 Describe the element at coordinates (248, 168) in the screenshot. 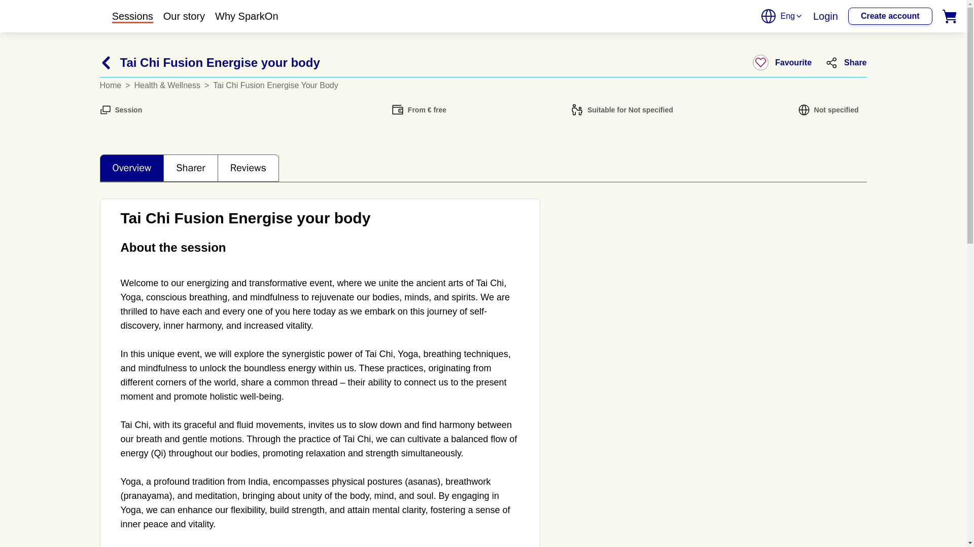

I see `Reviews` at that location.